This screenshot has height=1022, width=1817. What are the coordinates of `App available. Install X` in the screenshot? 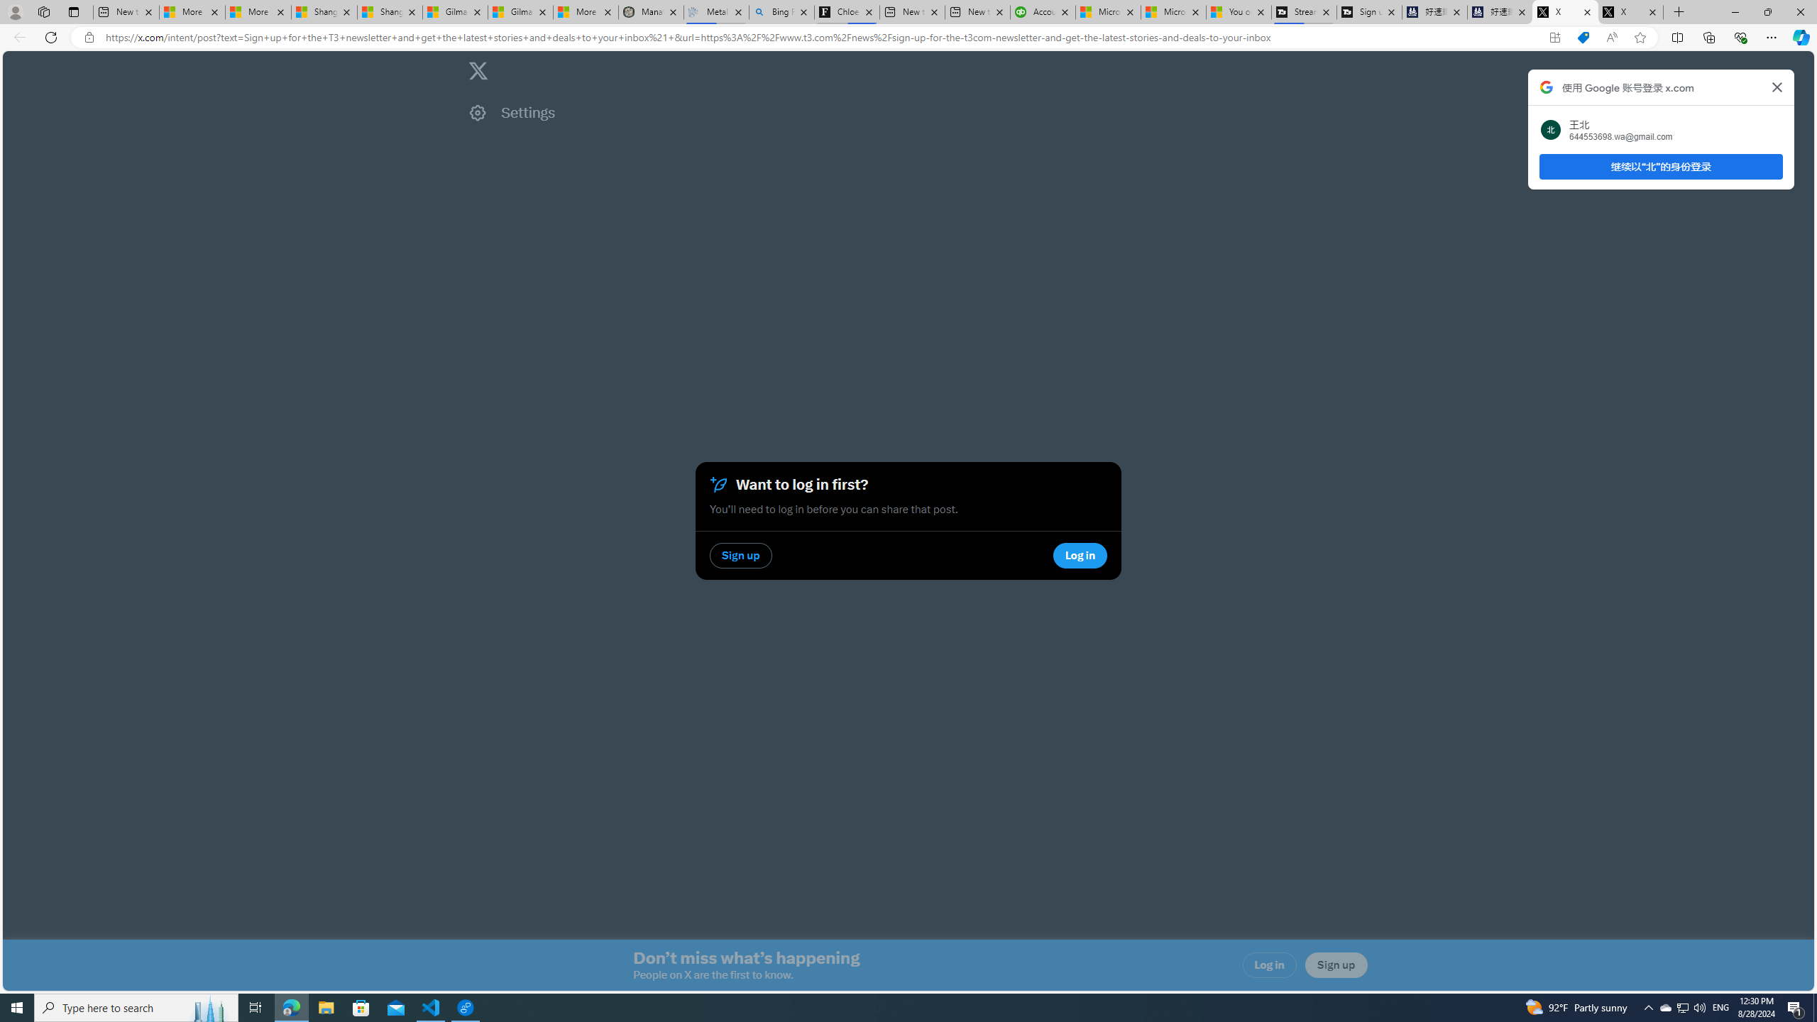 It's located at (1554, 38).